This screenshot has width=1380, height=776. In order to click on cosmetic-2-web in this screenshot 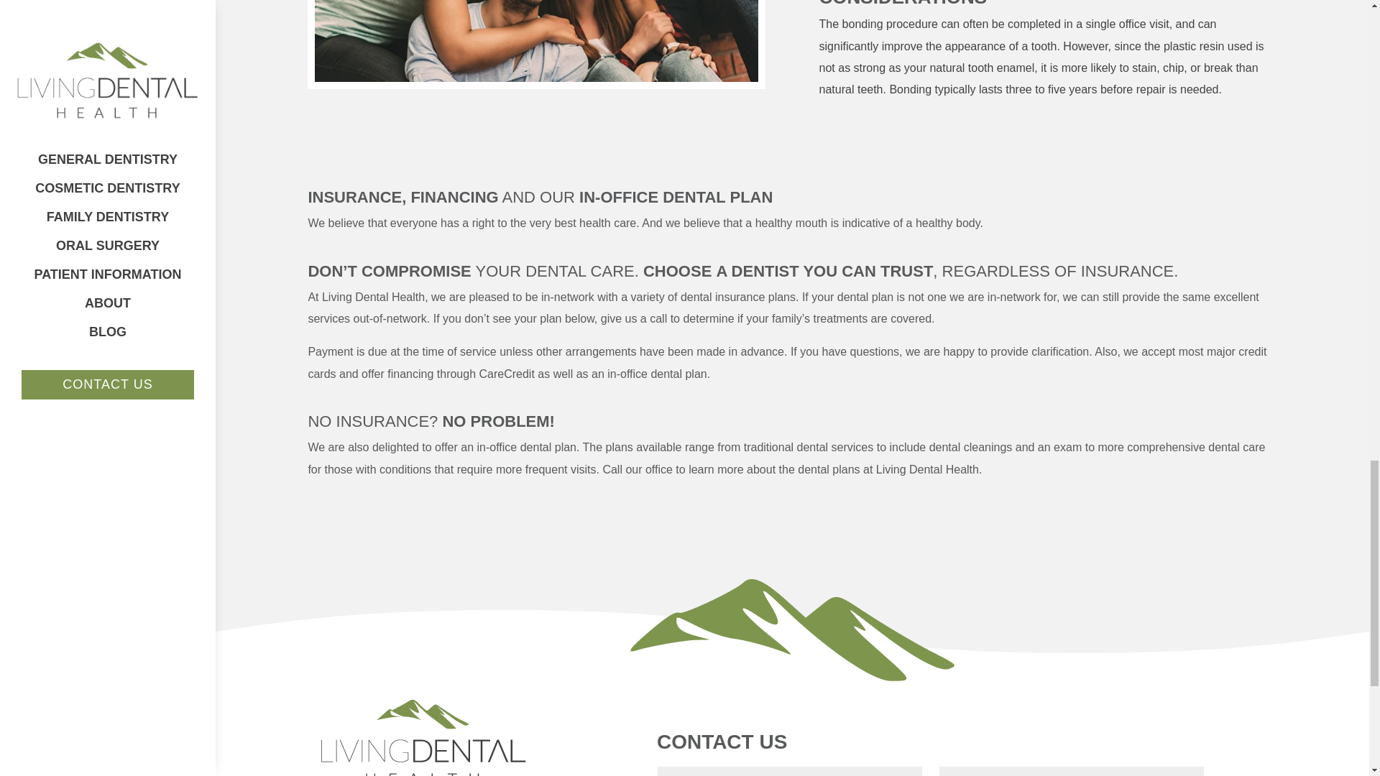, I will do `click(536, 41)`.